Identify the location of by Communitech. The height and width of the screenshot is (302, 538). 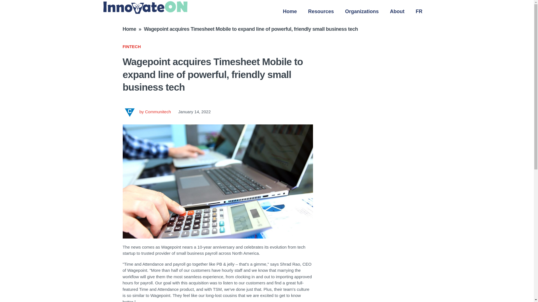
(147, 112).